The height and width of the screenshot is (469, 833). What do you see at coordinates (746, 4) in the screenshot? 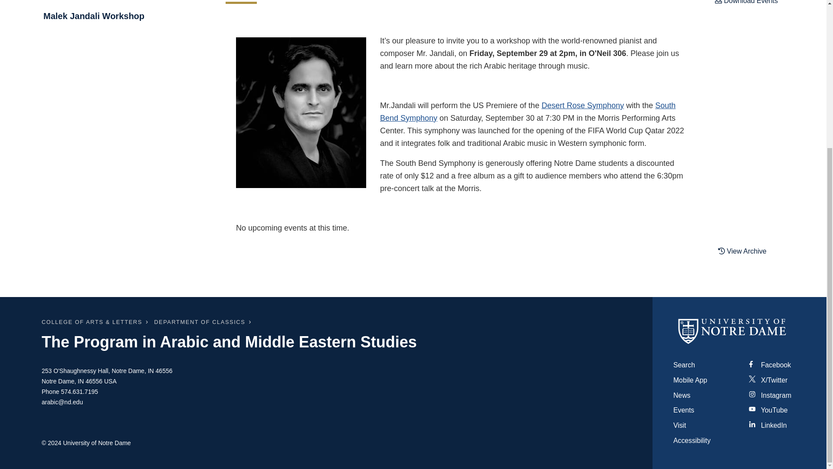
I see `Download Events` at bounding box center [746, 4].